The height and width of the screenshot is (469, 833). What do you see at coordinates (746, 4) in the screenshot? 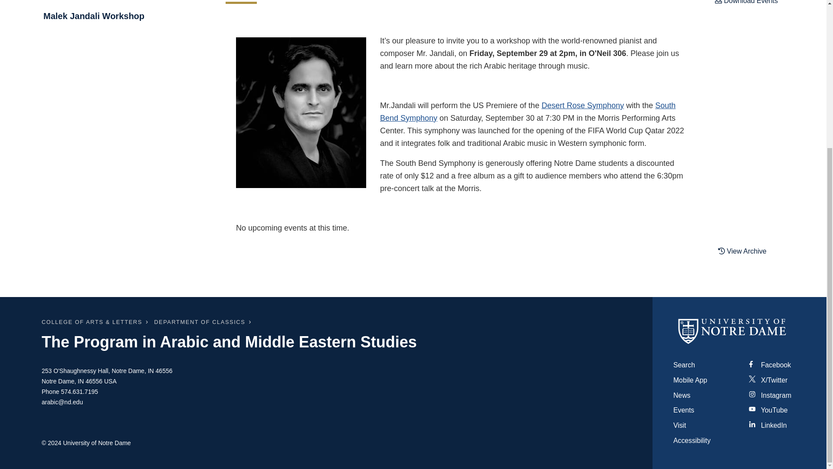
I see `Download Events` at bounding box center [746, 4].